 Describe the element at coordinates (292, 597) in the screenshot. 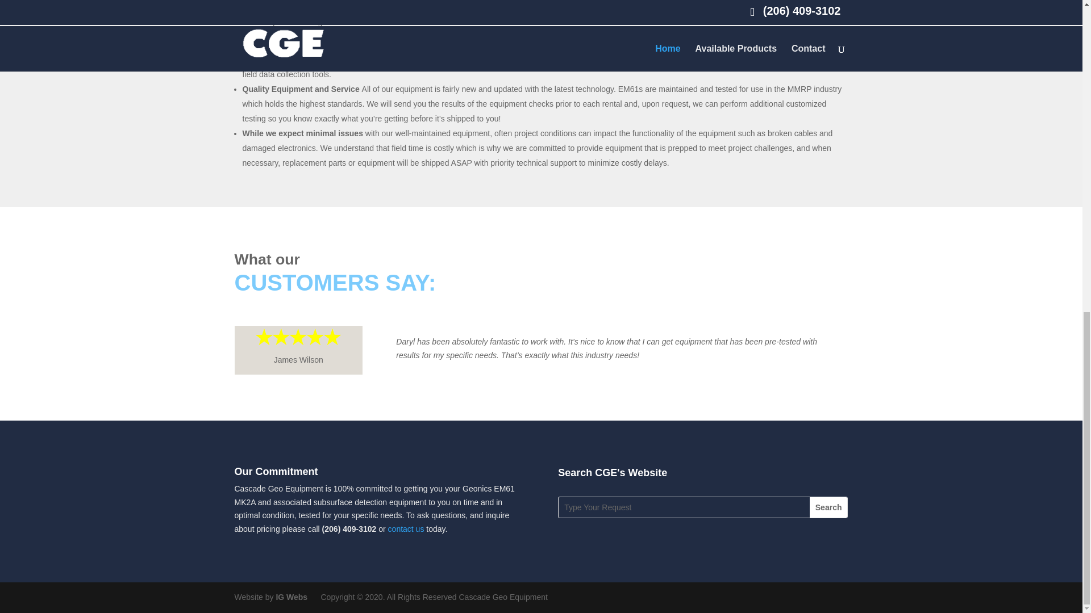

I see `IG Webs` at that location.